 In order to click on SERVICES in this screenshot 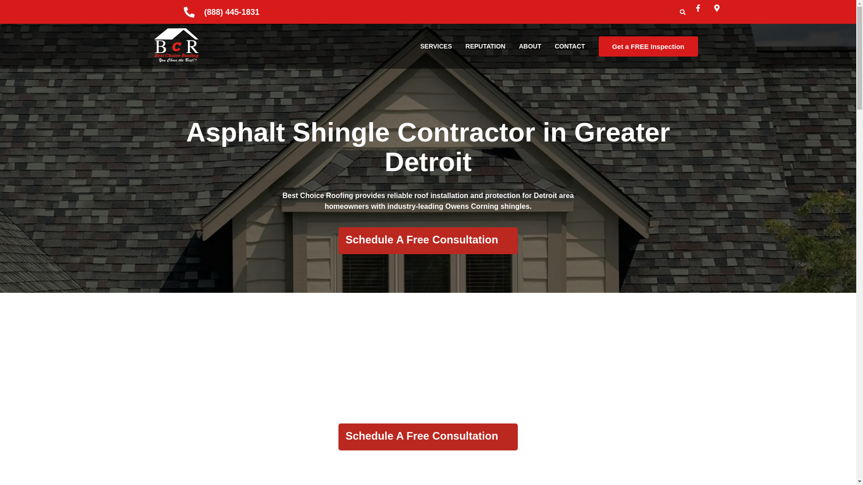, I will do `click(436, 46)`.